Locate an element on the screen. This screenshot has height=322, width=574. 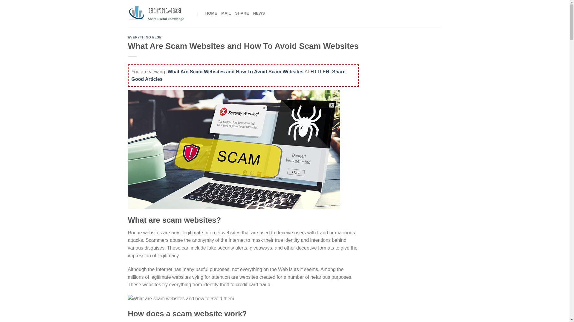
HOME is located at coordinates (211, 13).